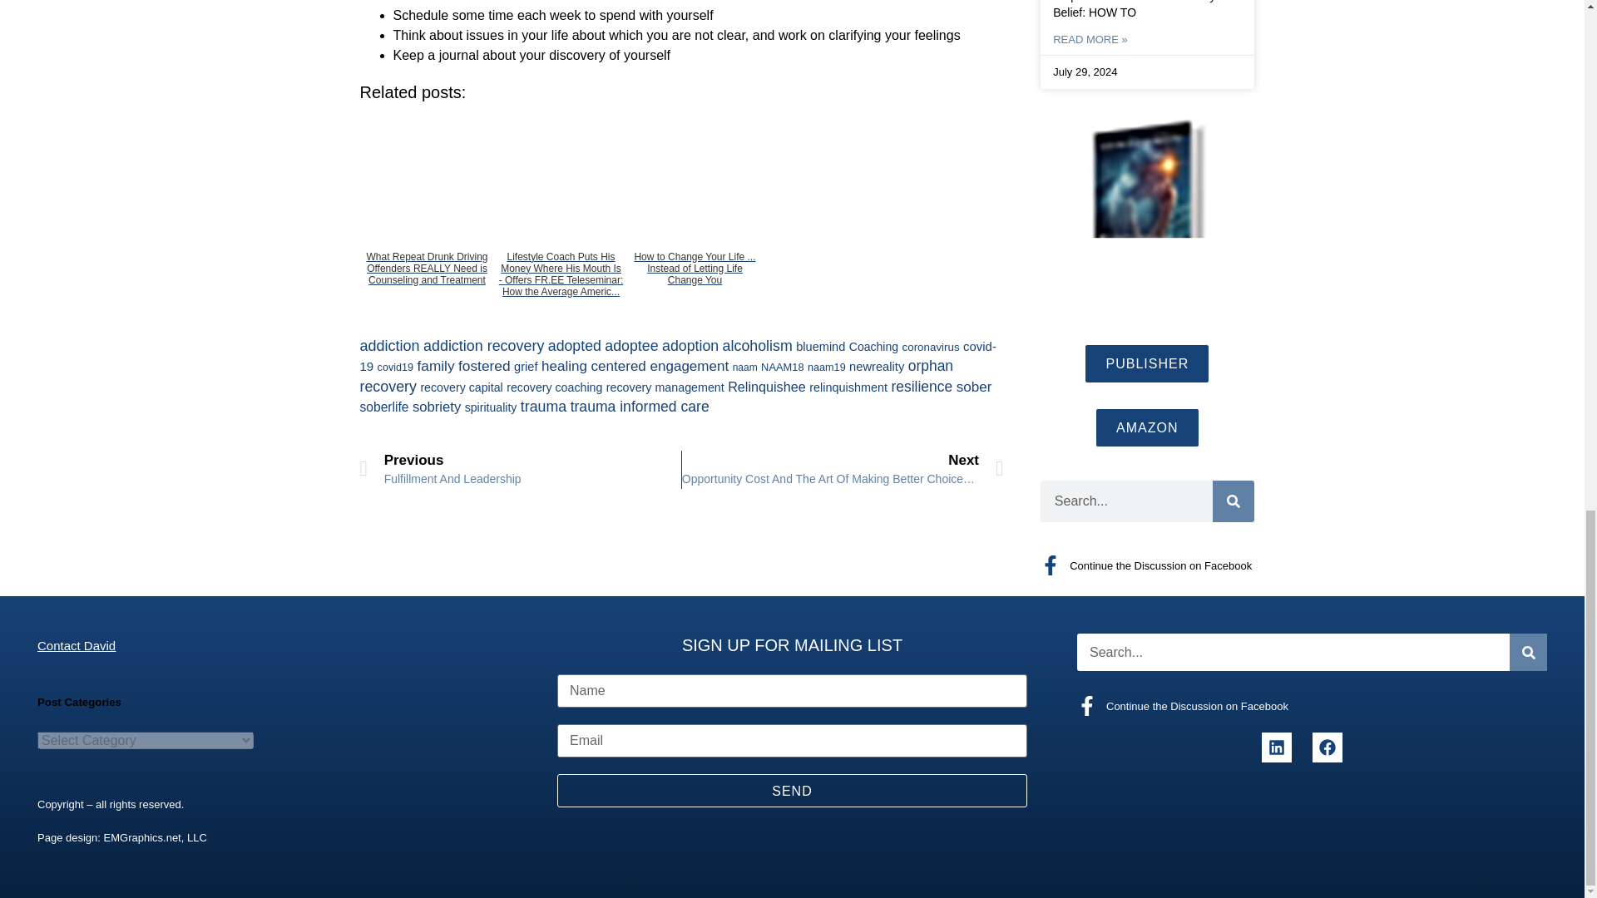  Describe the element at coordinates (389, 346) in the screenshot. I see `addiction` at that location.